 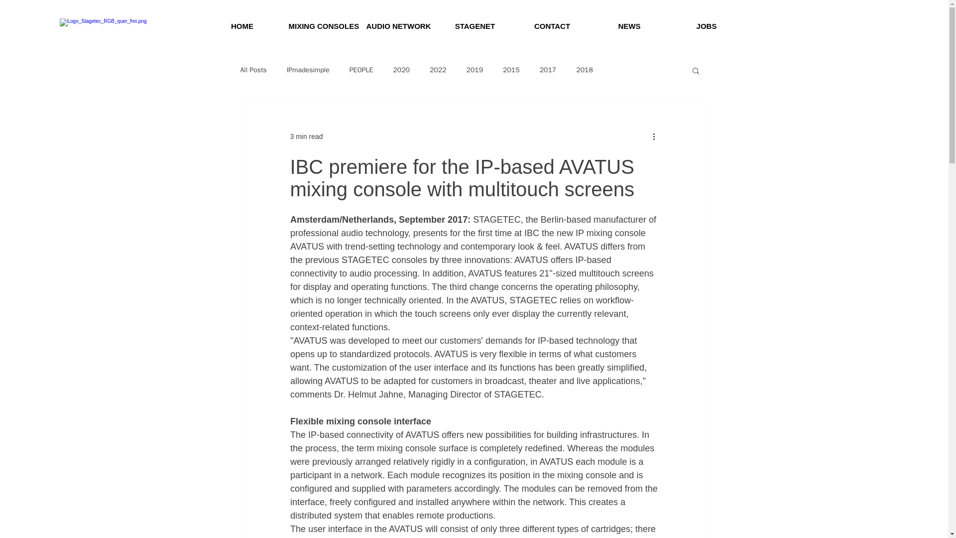 I want to click on HOME, so click(x=242, y=26).